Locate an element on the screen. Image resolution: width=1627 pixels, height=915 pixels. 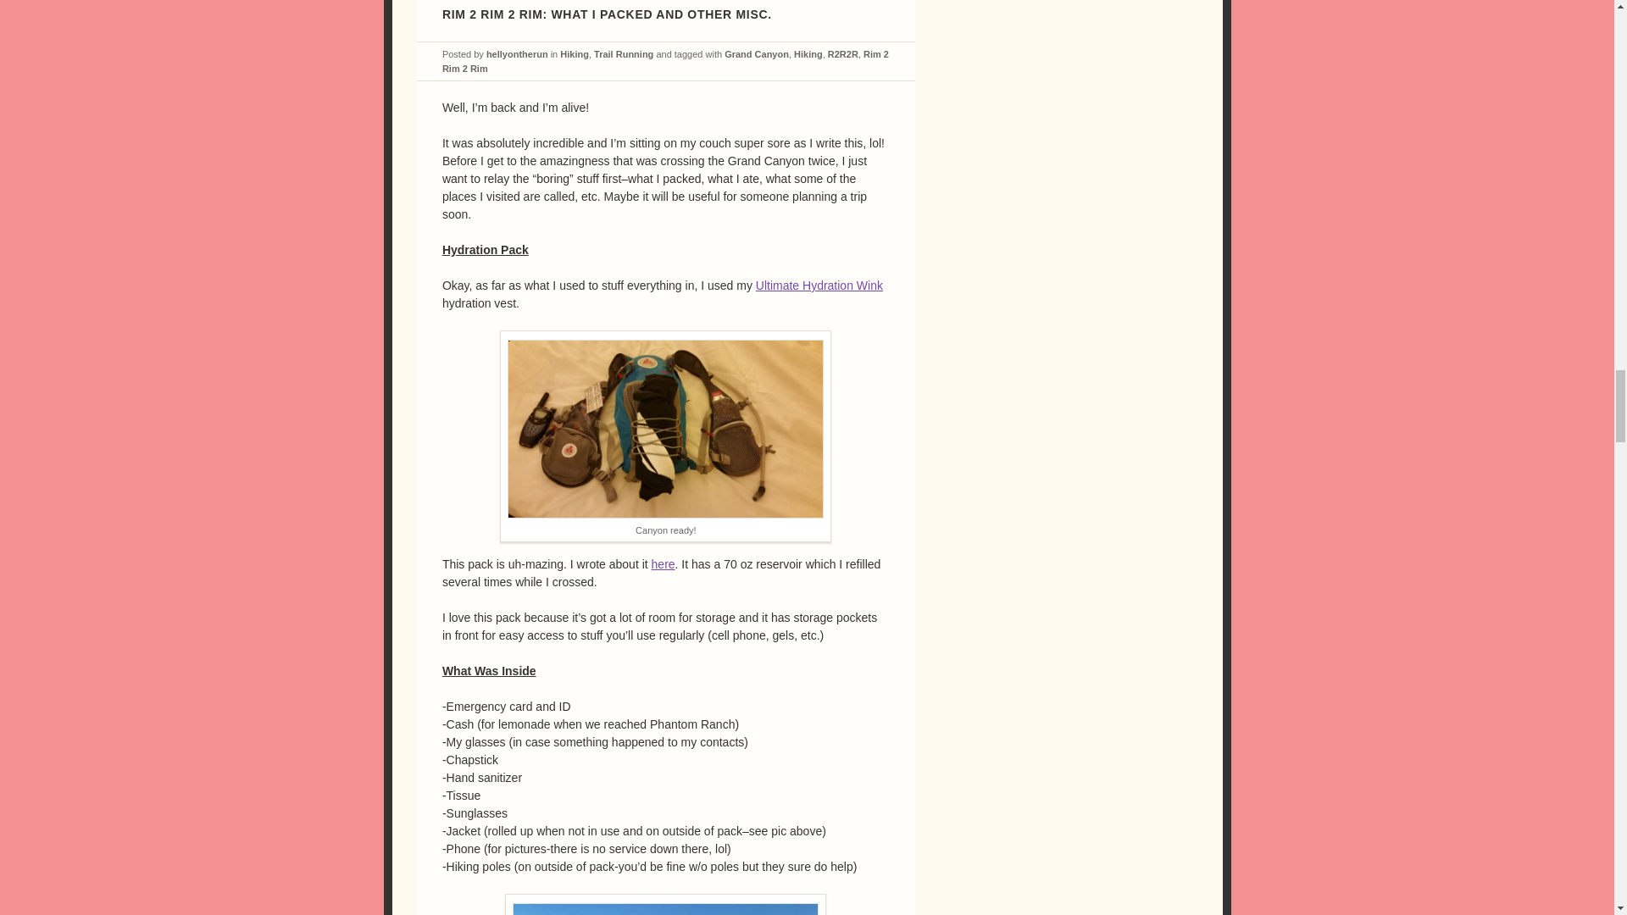
View all posts by hellyontherun is located at coordinates (517, 54).